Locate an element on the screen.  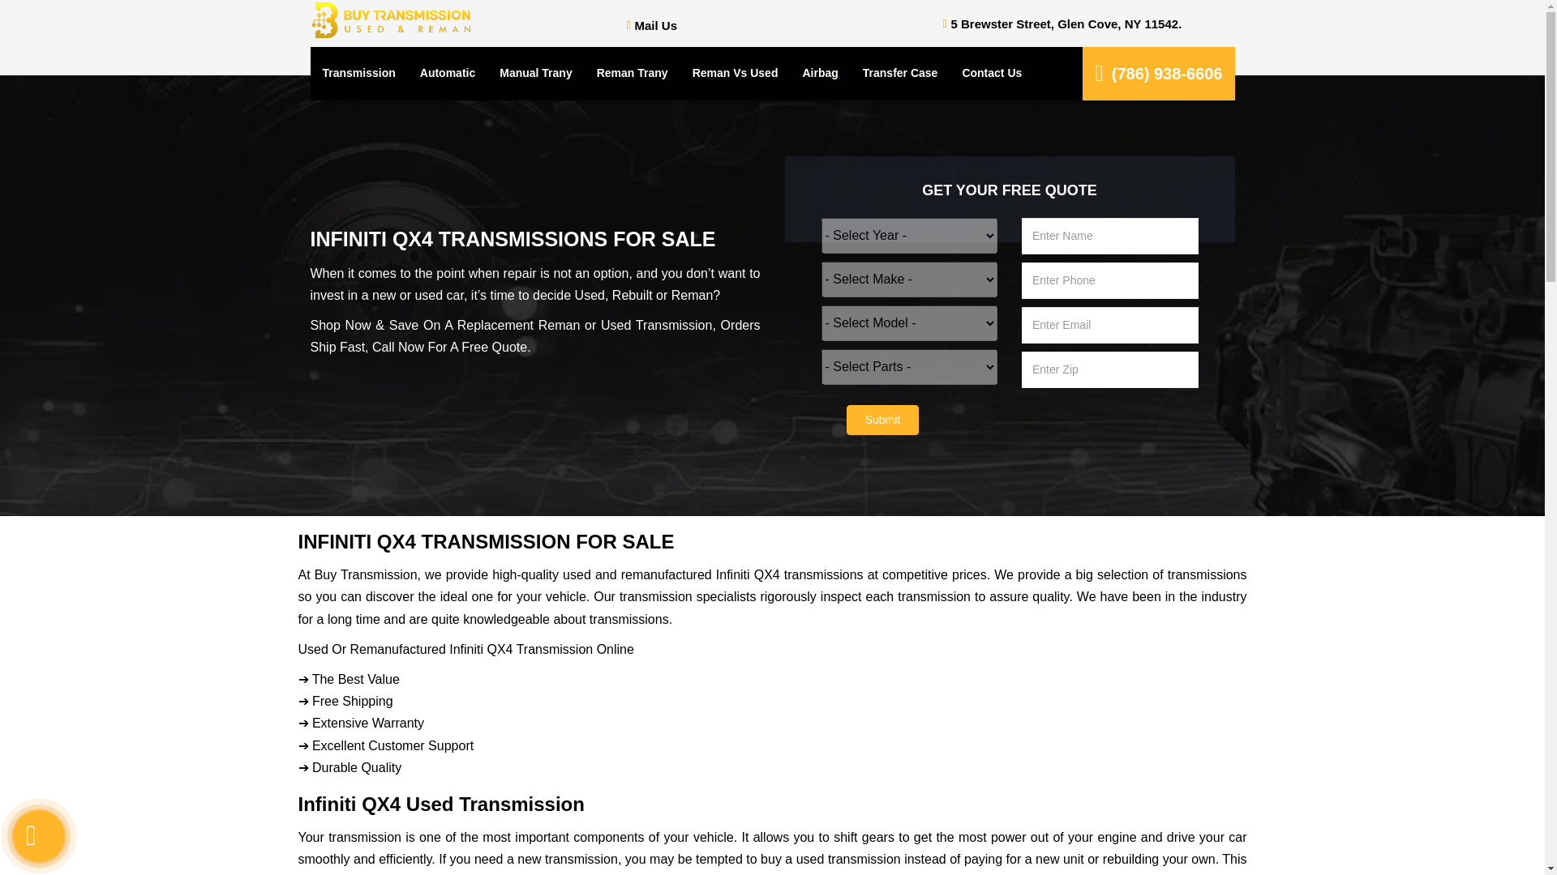
Submit is located at coordinates (883, 420).